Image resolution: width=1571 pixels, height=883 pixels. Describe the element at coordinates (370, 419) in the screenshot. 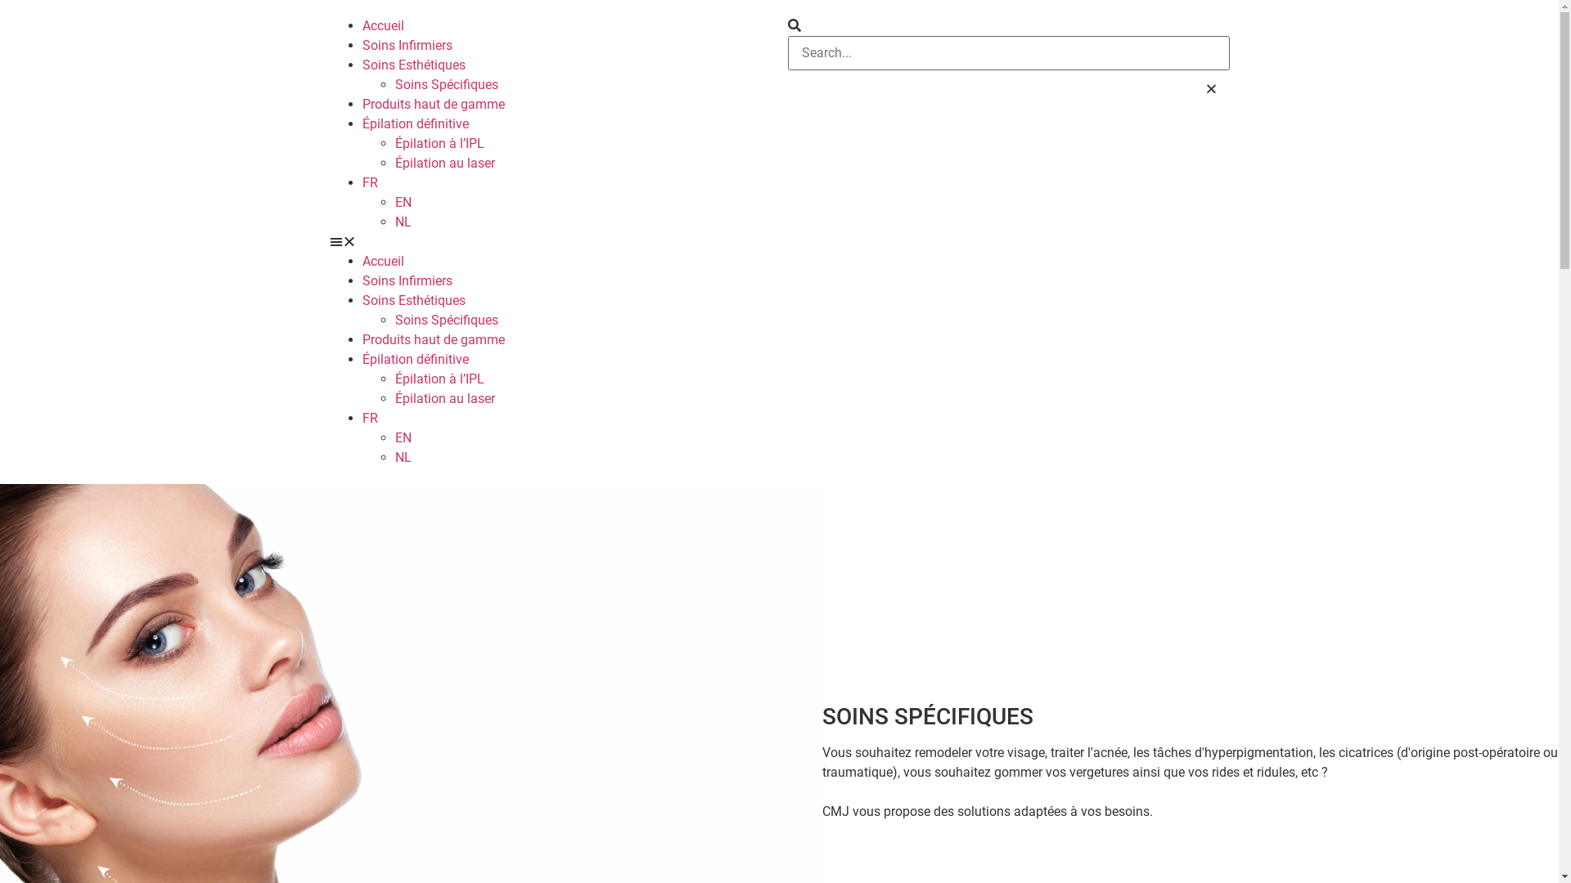

I see `FR` at that location.